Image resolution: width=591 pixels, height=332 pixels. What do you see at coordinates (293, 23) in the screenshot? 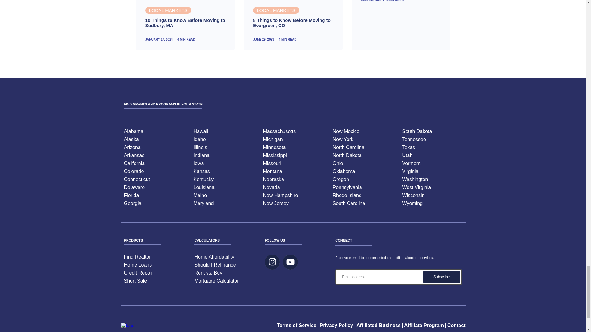
I see `8 Things to Know Before Moving to Evergreen, CO` at bounding box center [293, 23].